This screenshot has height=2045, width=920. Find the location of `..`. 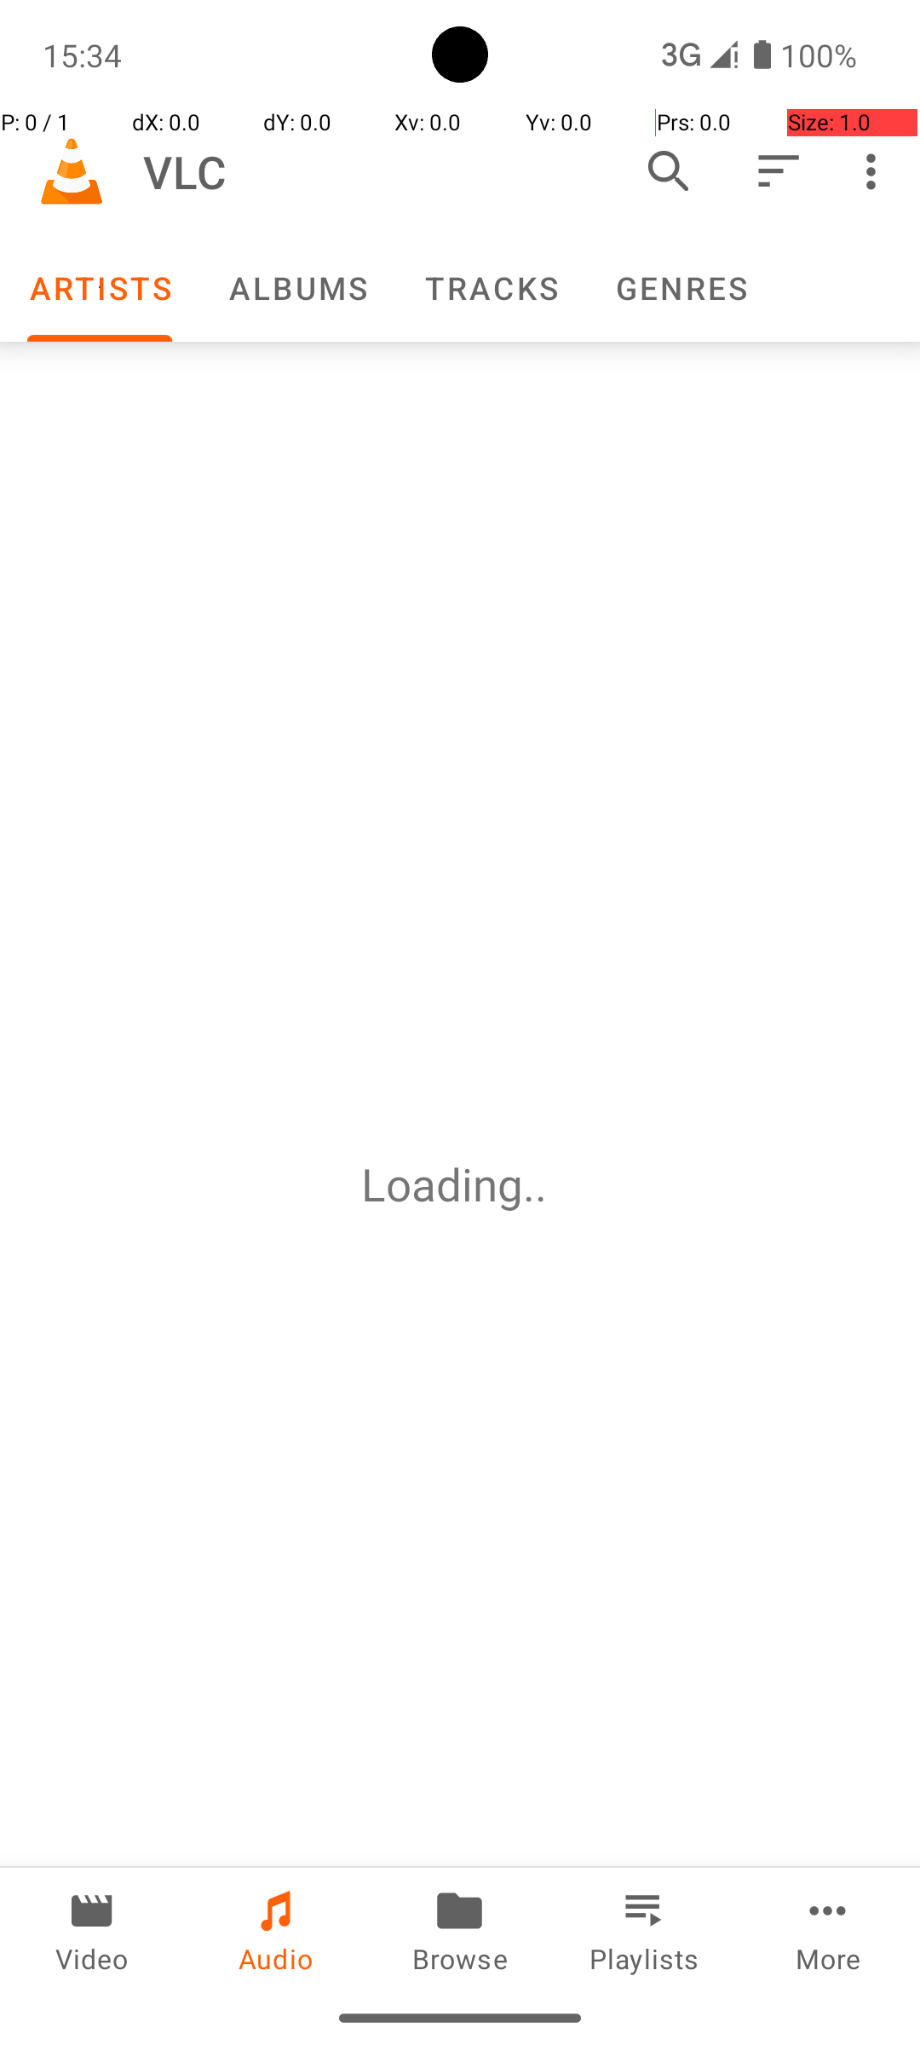

.. is located at coordinates (541, 1184).